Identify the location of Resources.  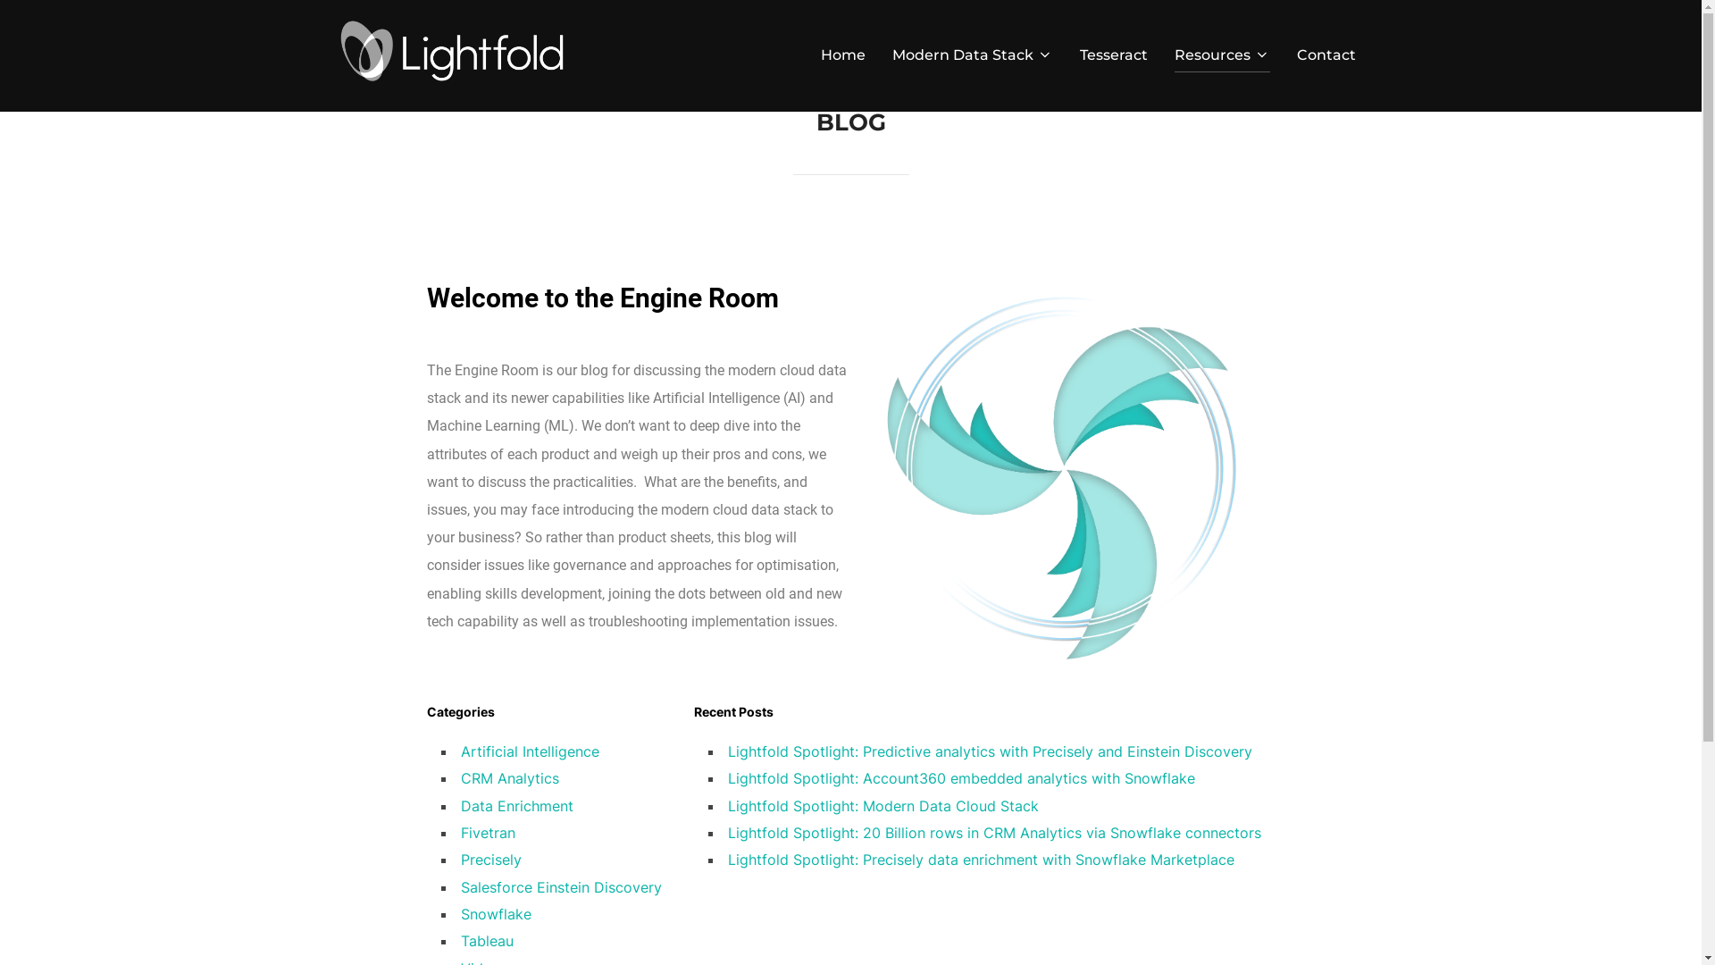
(1222, 55).